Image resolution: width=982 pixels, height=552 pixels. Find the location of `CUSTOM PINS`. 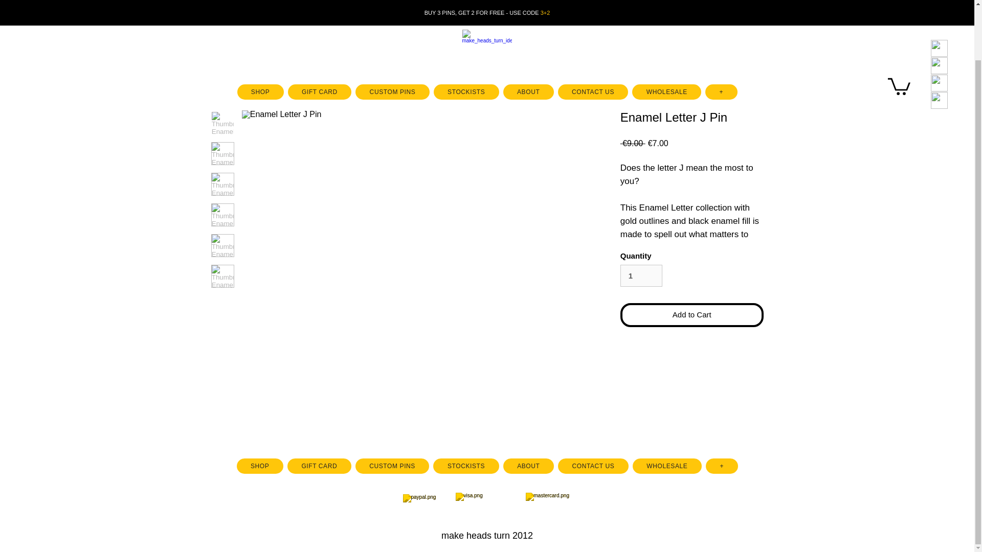

CUSTOM PINS is located at coordinates (393, 466).